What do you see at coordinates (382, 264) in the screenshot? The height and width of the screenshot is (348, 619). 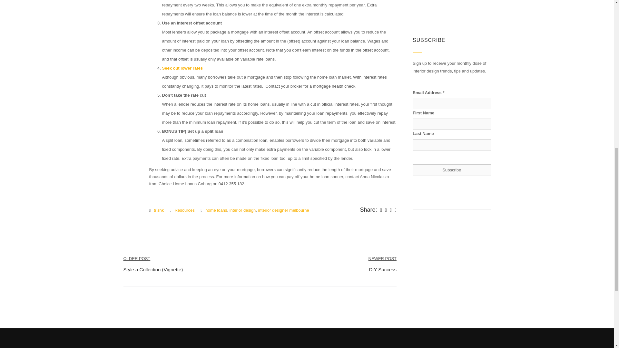 I see `Seek out lower rates` at bounding box center [382, 264].